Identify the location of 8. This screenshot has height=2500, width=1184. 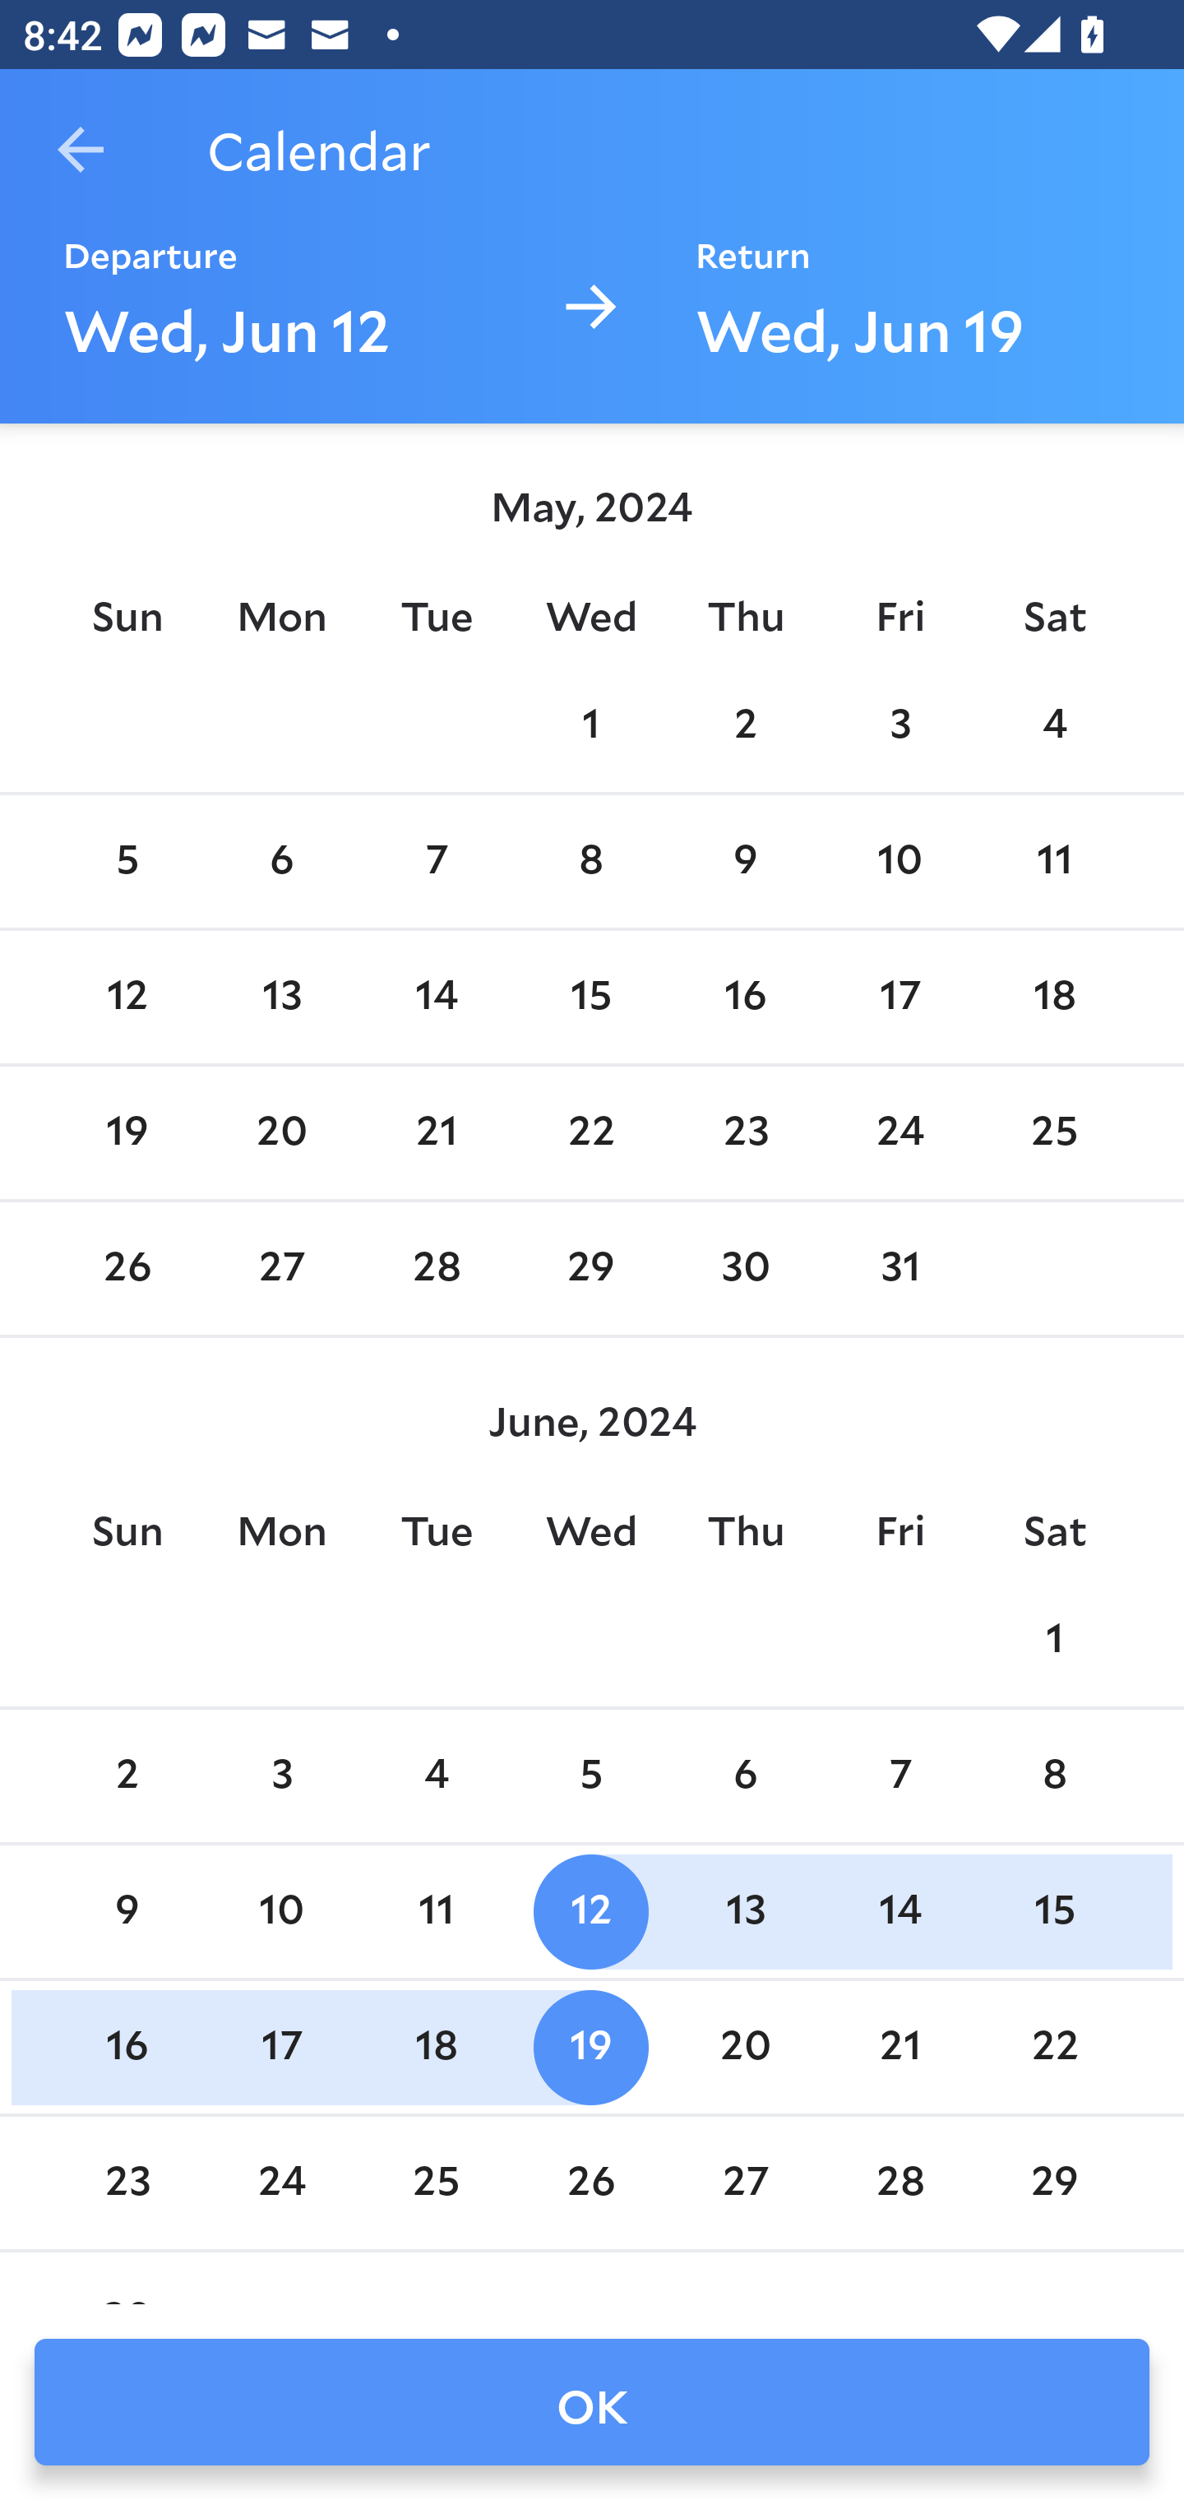
(1054, 1777).